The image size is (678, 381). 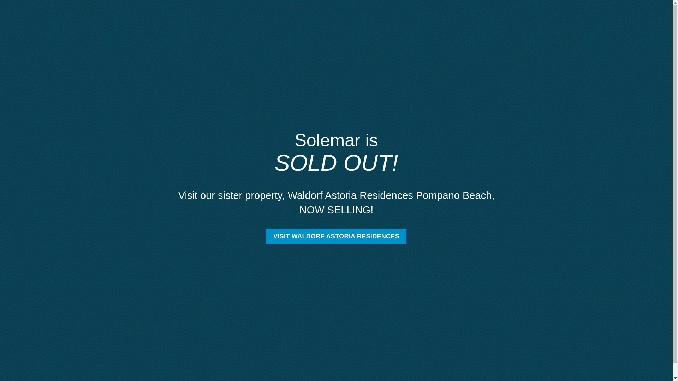 What do you see at coordinates (367, 38) in the screenshot?
I see `AMENITIES` at bounding box center [367, 38].